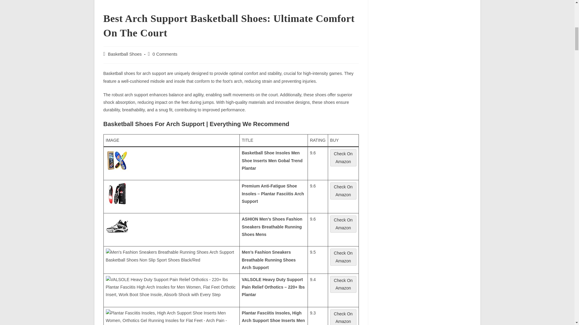 This screenshot has height=325, width=579. I want to click on Check On Amazon, so click(343, 227).